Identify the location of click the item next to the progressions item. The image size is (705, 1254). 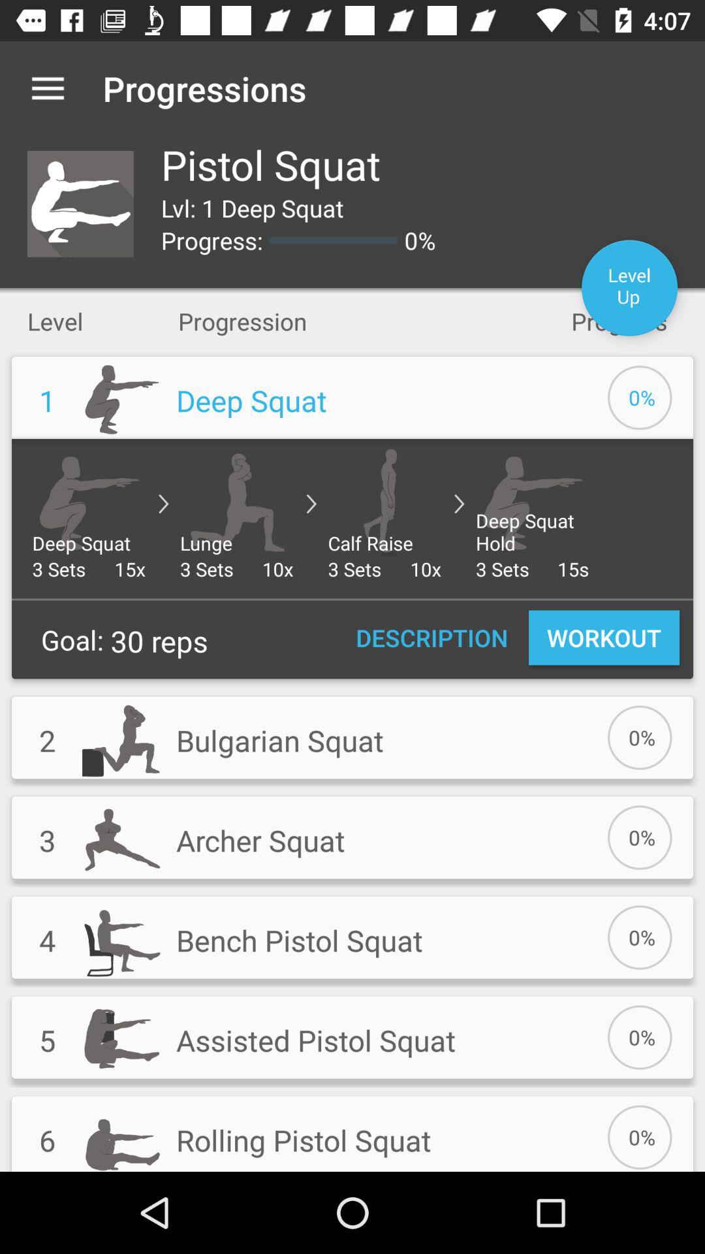
(48, 88).